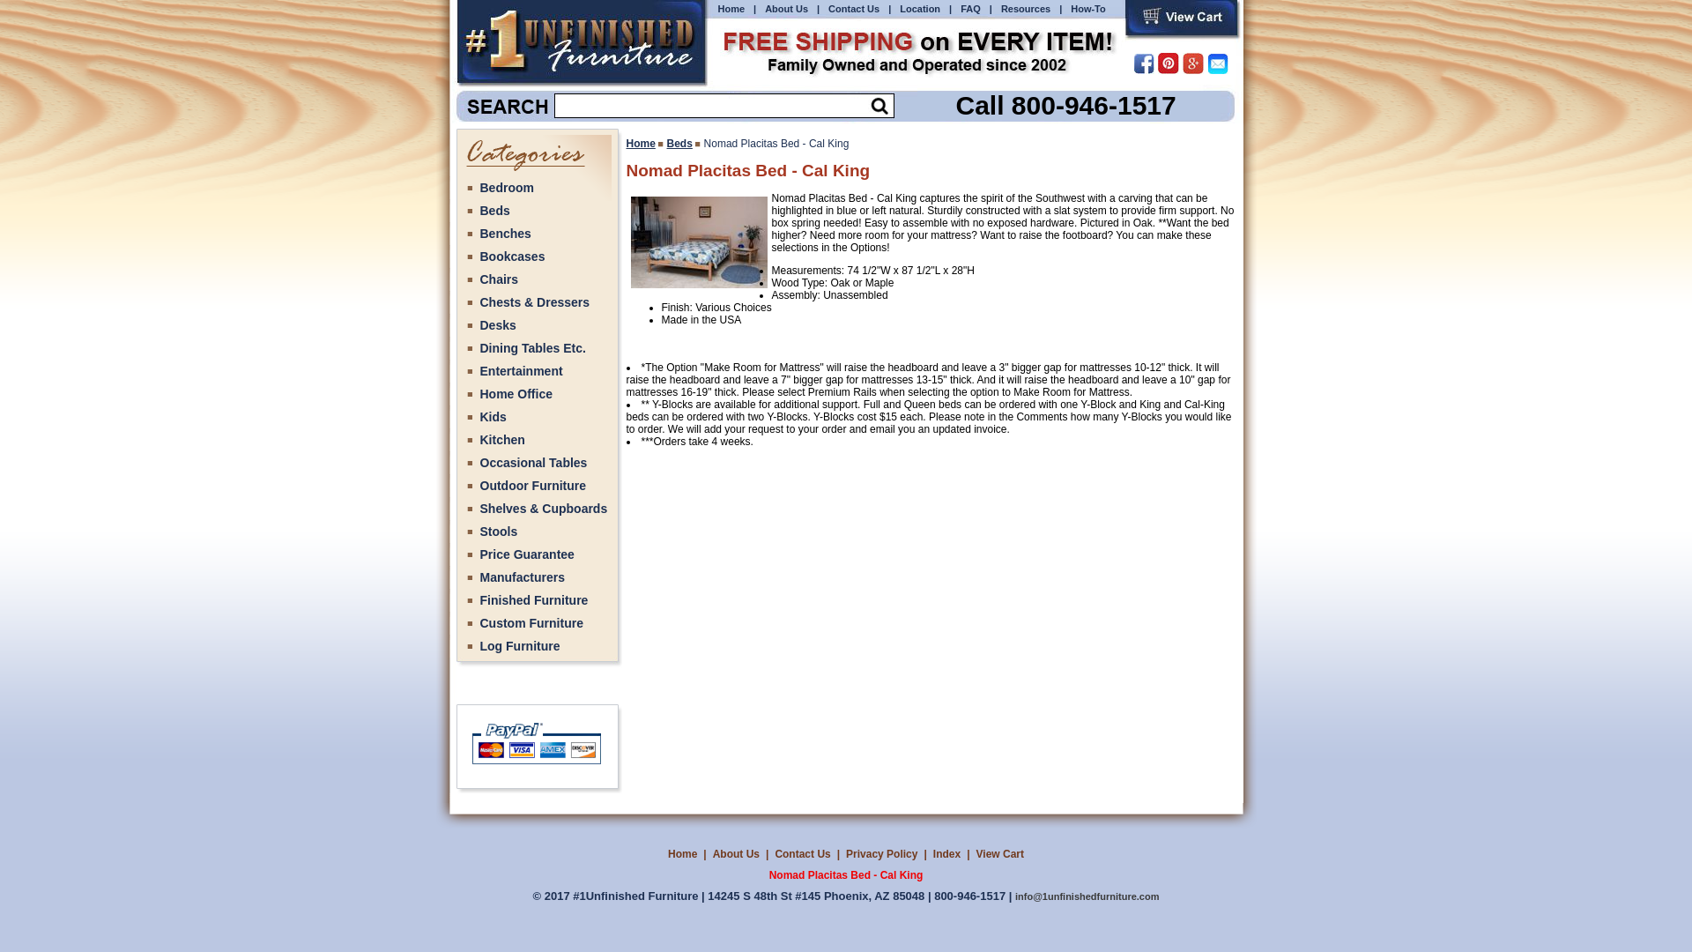 Image resolution: width=1692 pixels, height=952 pixels. Describe the element at coordinates (536, 302) in the screenshot. I see `Chests & Dressers` at that location.